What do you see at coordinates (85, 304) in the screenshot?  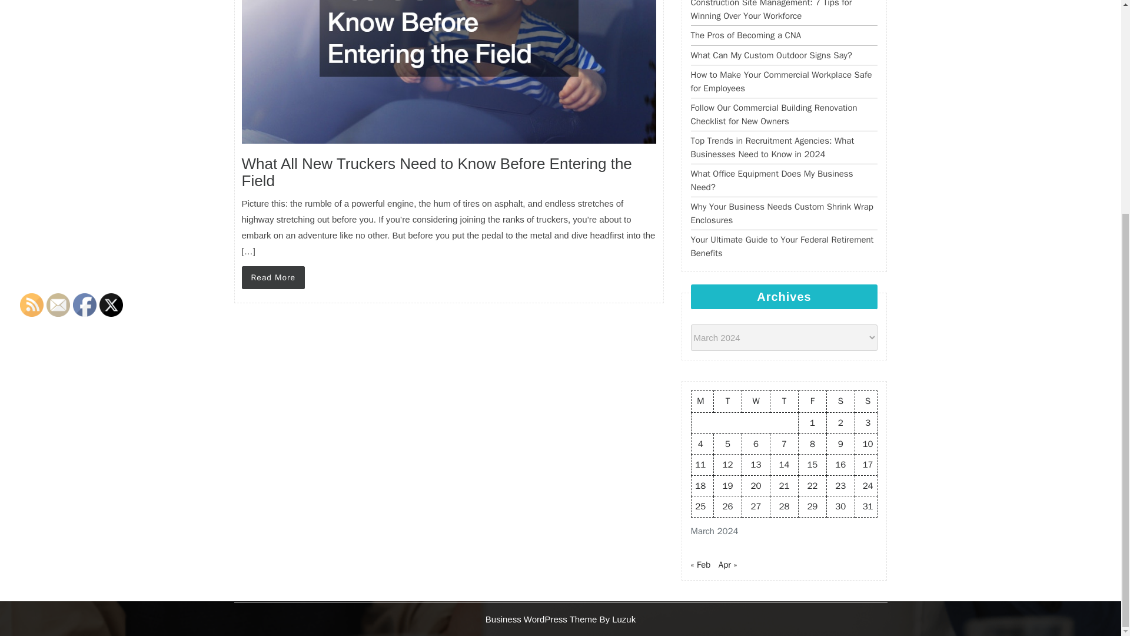 I see `Facebook` at bounding box center [85, 304].